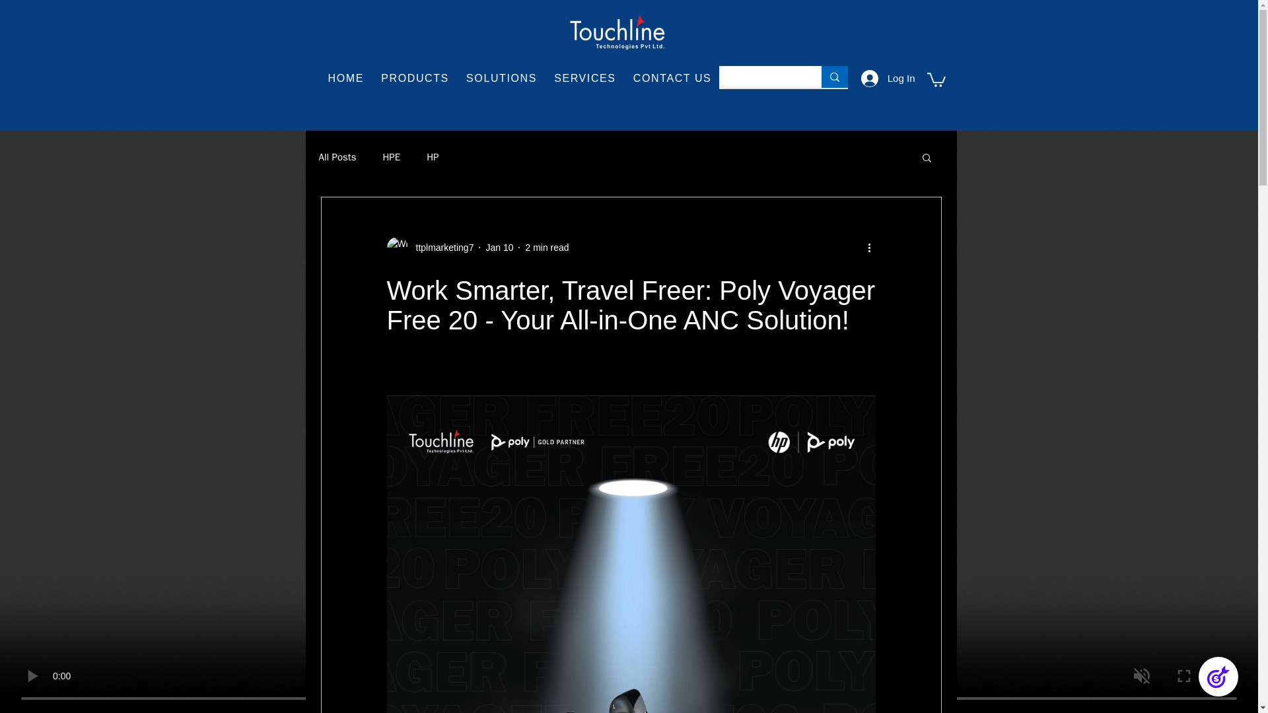  I want to click on PRODUCTS, so click(501, 79).